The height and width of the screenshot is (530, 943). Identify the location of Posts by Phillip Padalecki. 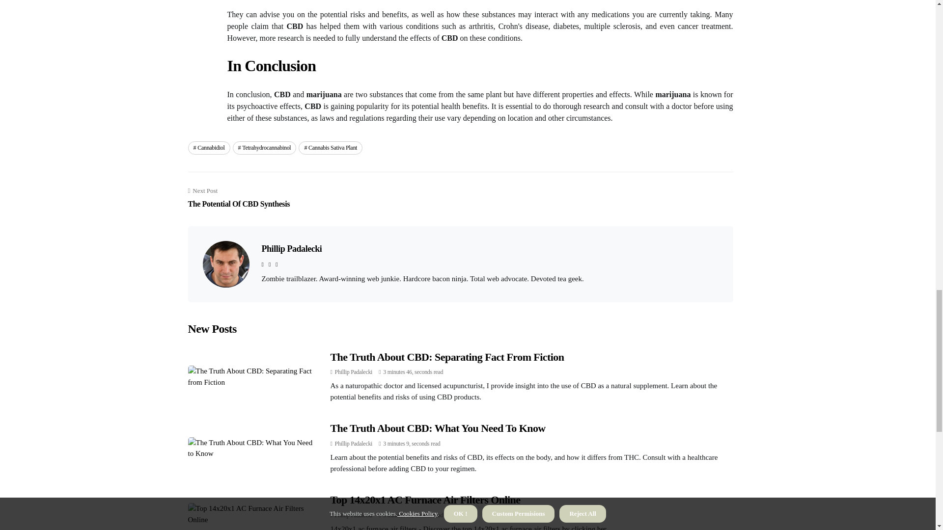
(354, 515).